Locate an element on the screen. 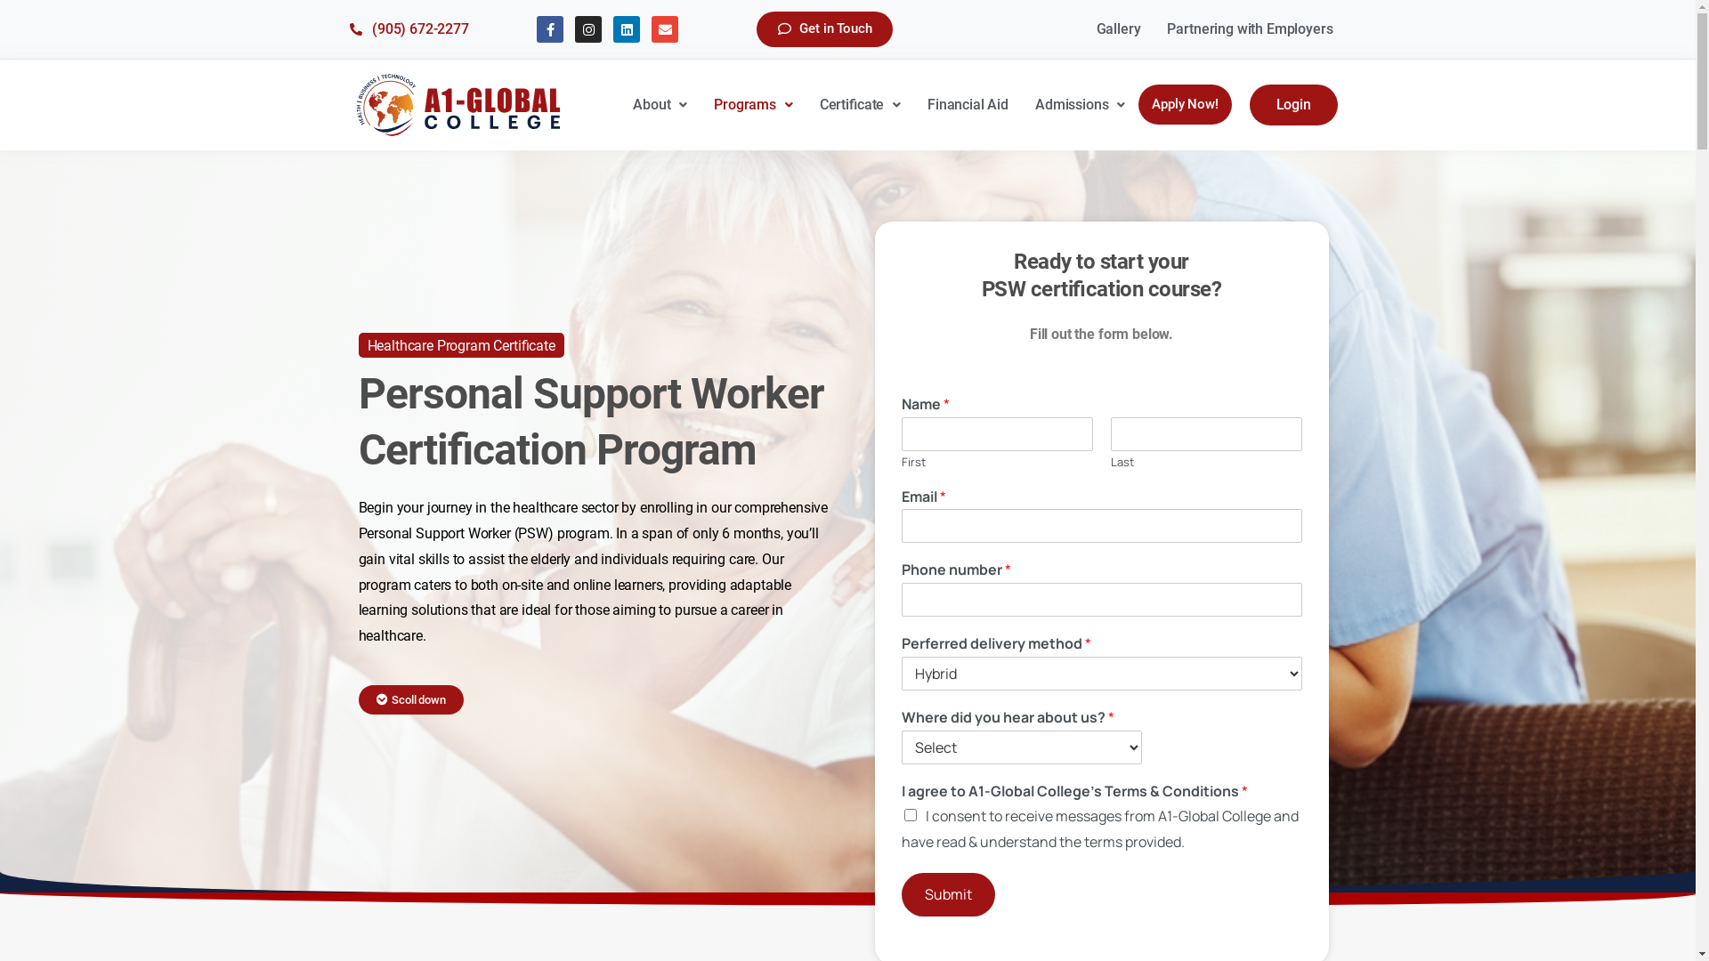 Image resolution: width=1709 pixels, height=961 pixels. Get in Touch is located at coordinates (824, 29).